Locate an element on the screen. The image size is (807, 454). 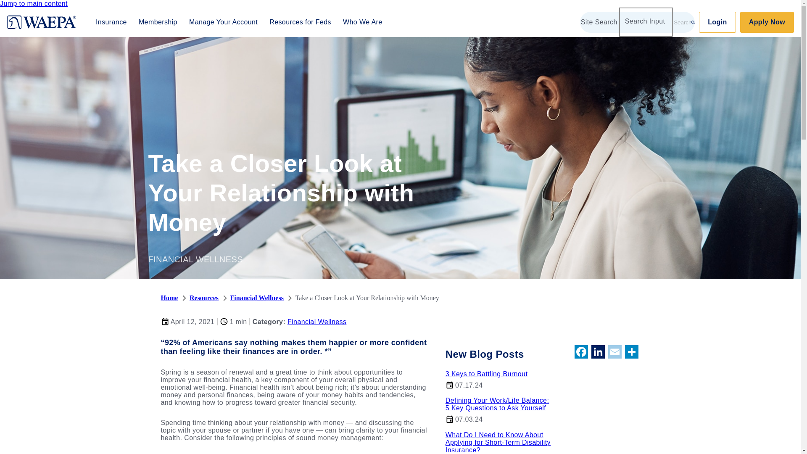
LinkedIn is located at coordinates (597, 352).